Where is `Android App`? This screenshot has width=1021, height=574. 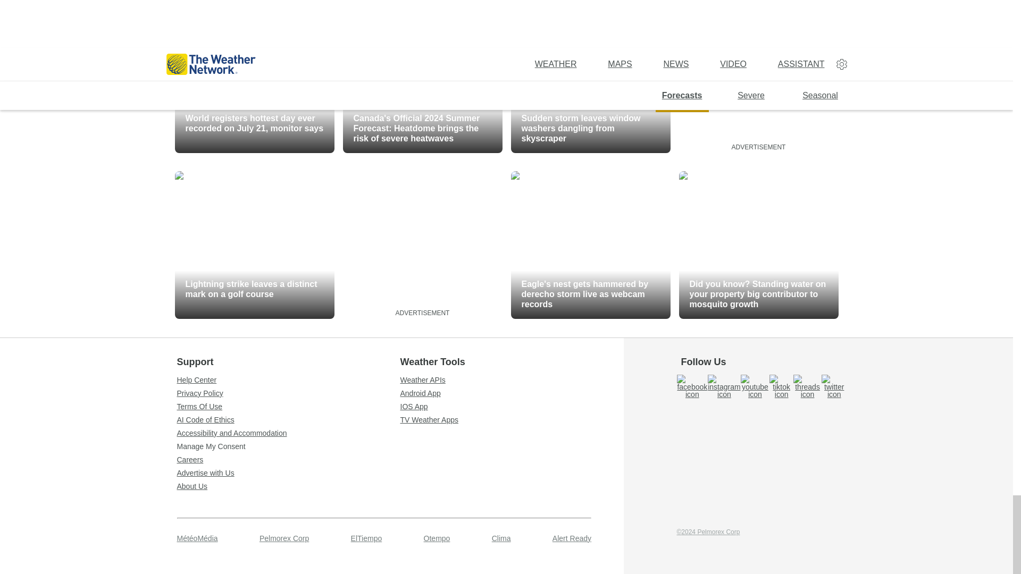 Android App is located at coordinates (512, 393).